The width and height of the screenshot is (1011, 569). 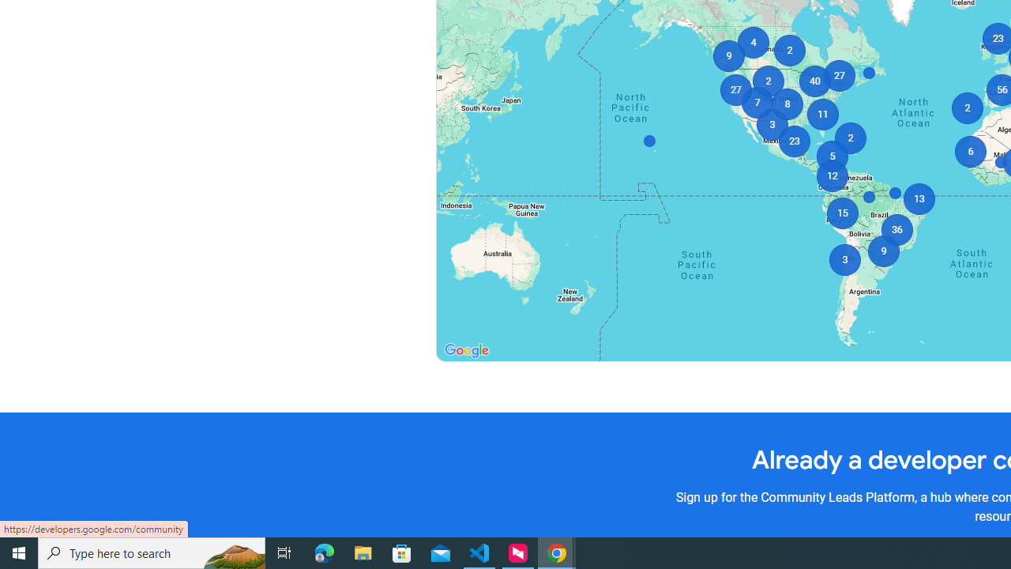 I want to click on 7, so click(x=757, y=103).